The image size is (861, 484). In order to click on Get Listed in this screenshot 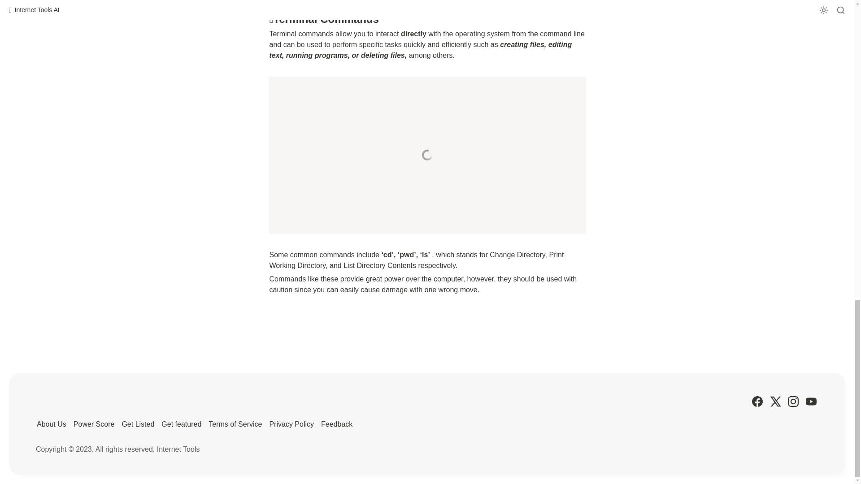, I will do `click(137, 424)`.